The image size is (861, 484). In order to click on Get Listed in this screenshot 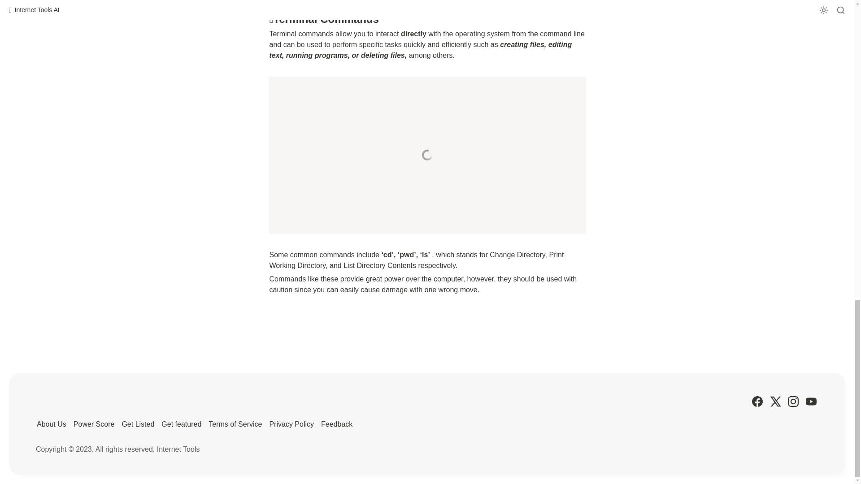, I will do `click(137, 424)`.